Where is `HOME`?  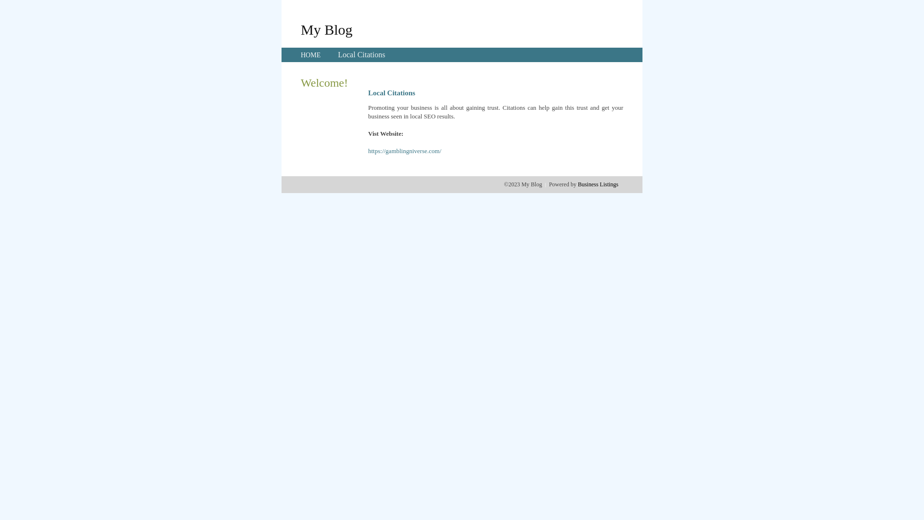
HOME is located at coordinates (311, 55).